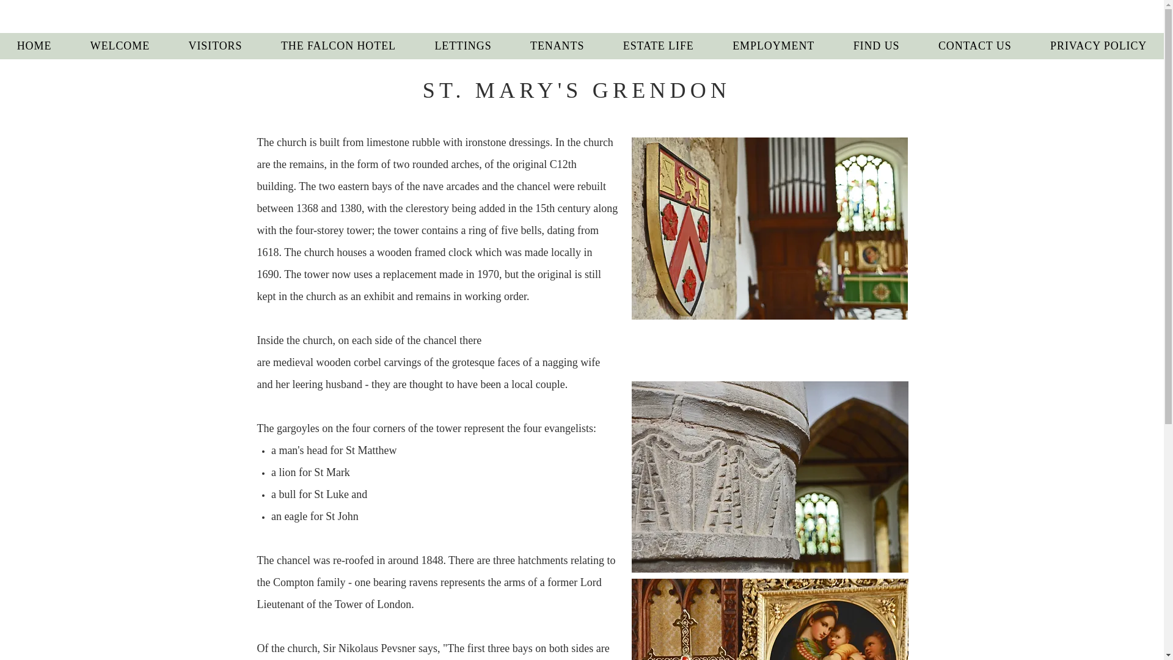 The height and width of the screenshot is (660, 1173). I want to click on WELCOME, so click(120, 46).